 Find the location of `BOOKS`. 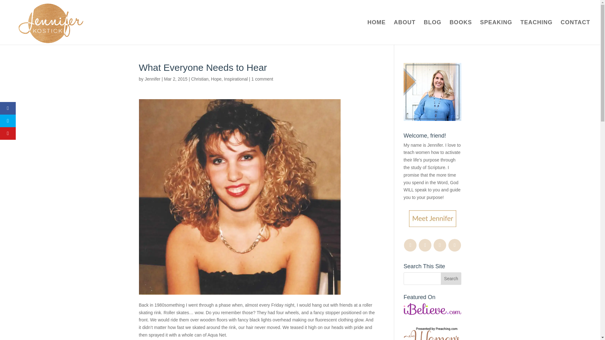

BOOKS is located at coordinates (461, 32).